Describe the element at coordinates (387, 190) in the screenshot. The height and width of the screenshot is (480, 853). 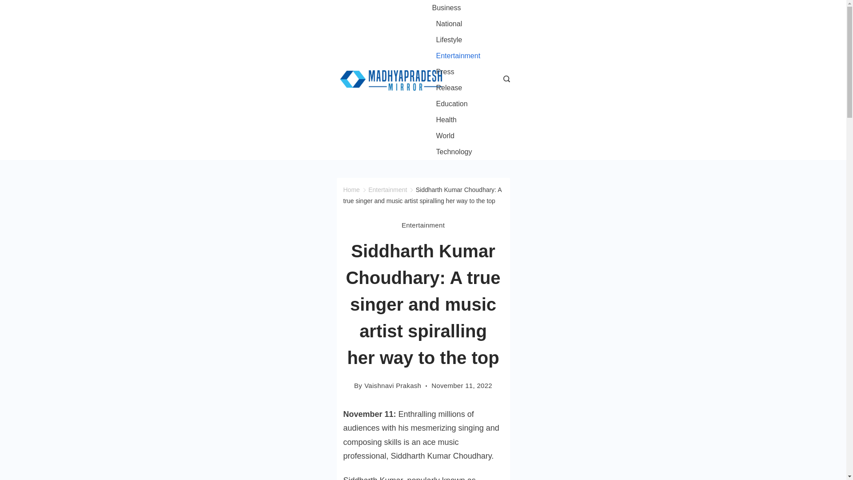
I see `Entertainment` at that location.